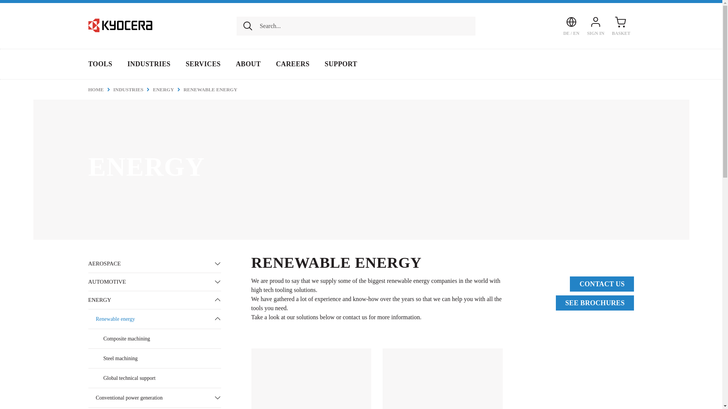 This screenshot has height=409, width=728. Describe the element at coordinates (595, 303) in the screenshot. I see `SEE BROCHURES` at that location.